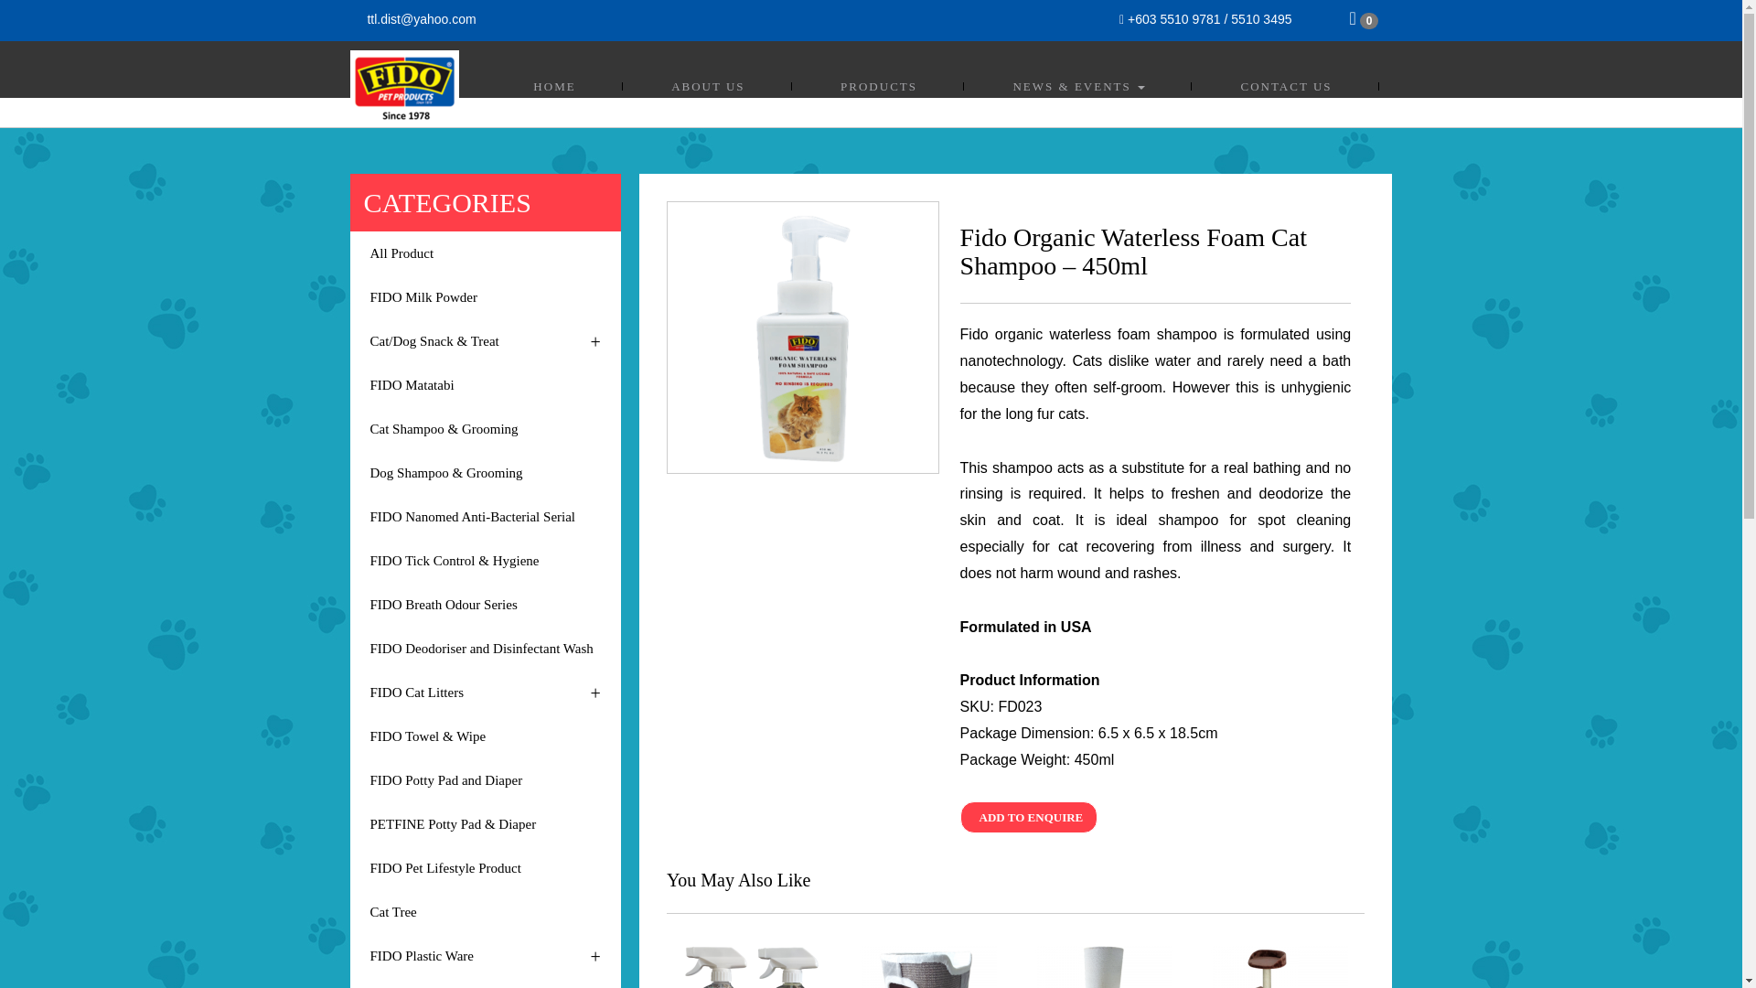 The width and height of the screenshot is (1756, 988). I want to click on FIDO Pet Lifestyle Product, so click(485, 867).